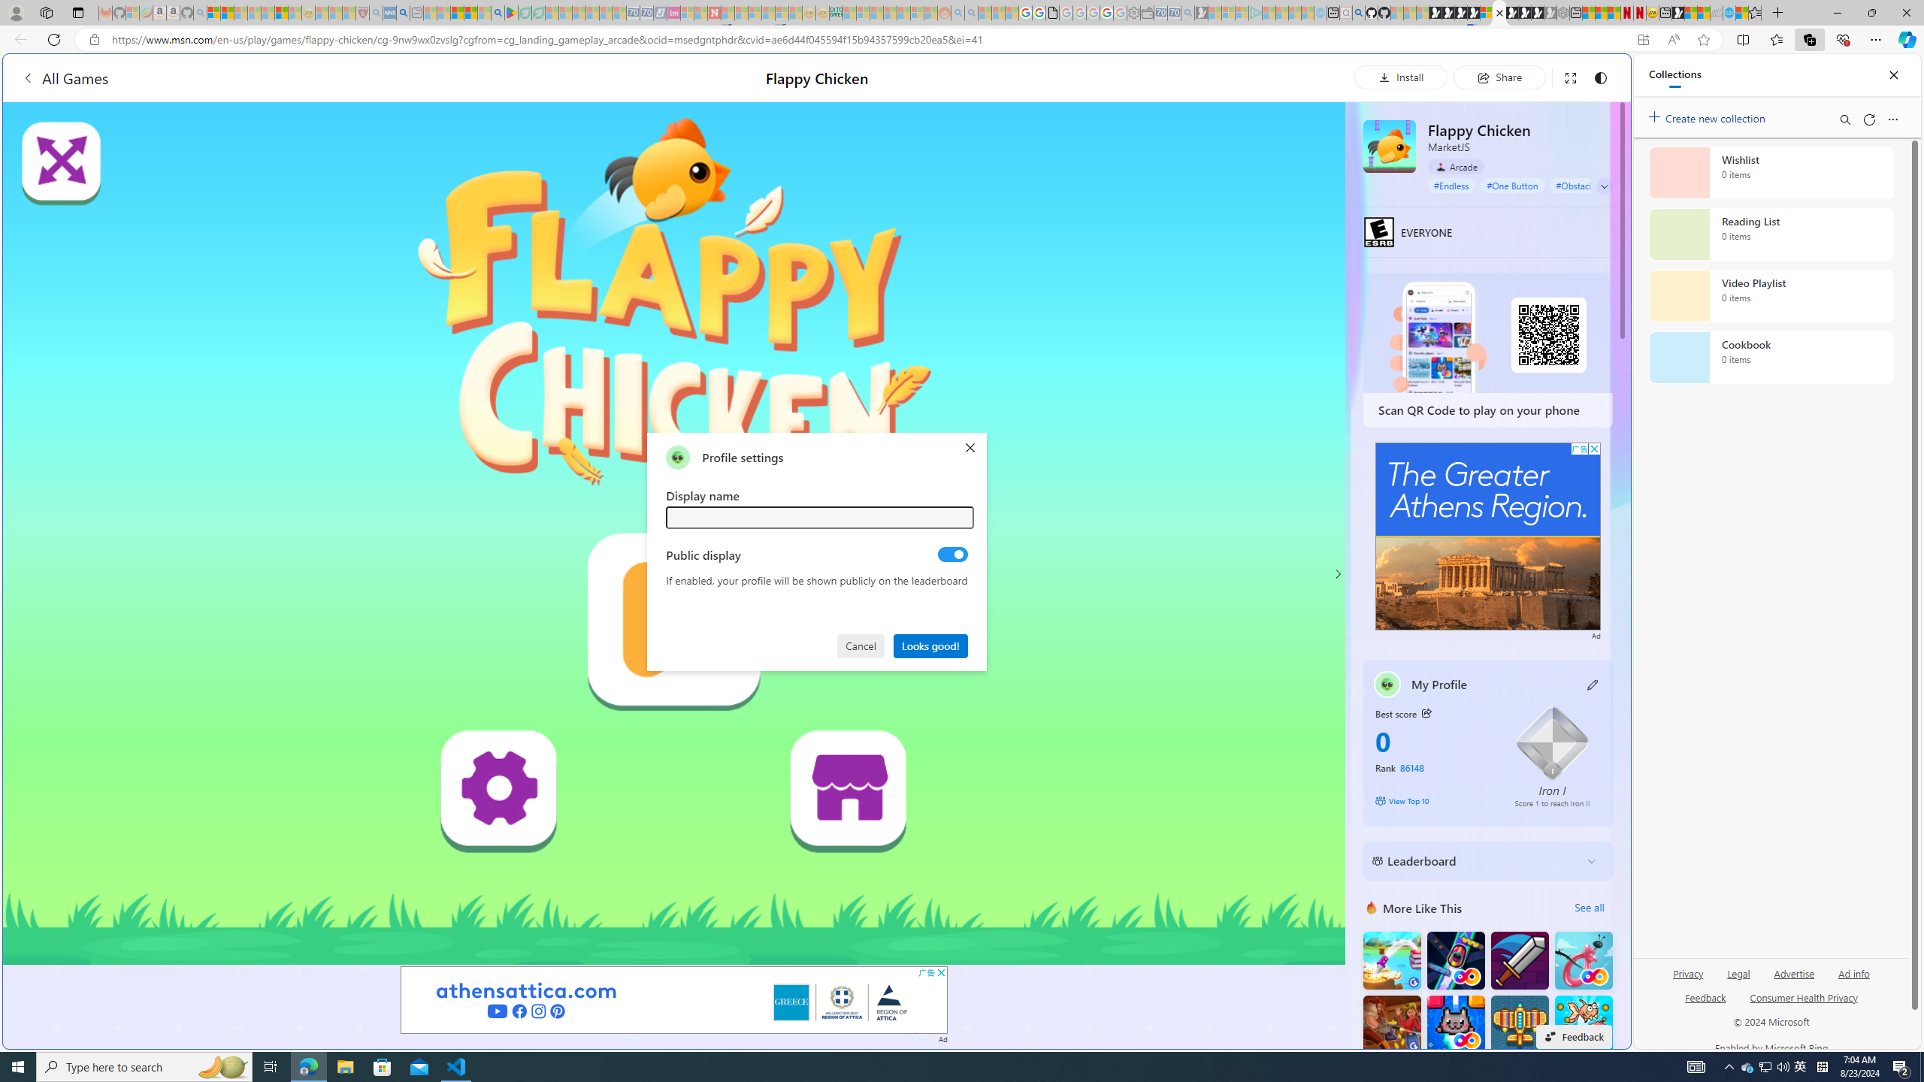 The width and height of the screenshot is (1924, 1082). What do you see at coordinates (286, 77) in the screenshot?
I see `All Games` at bounding box center [286, 77].